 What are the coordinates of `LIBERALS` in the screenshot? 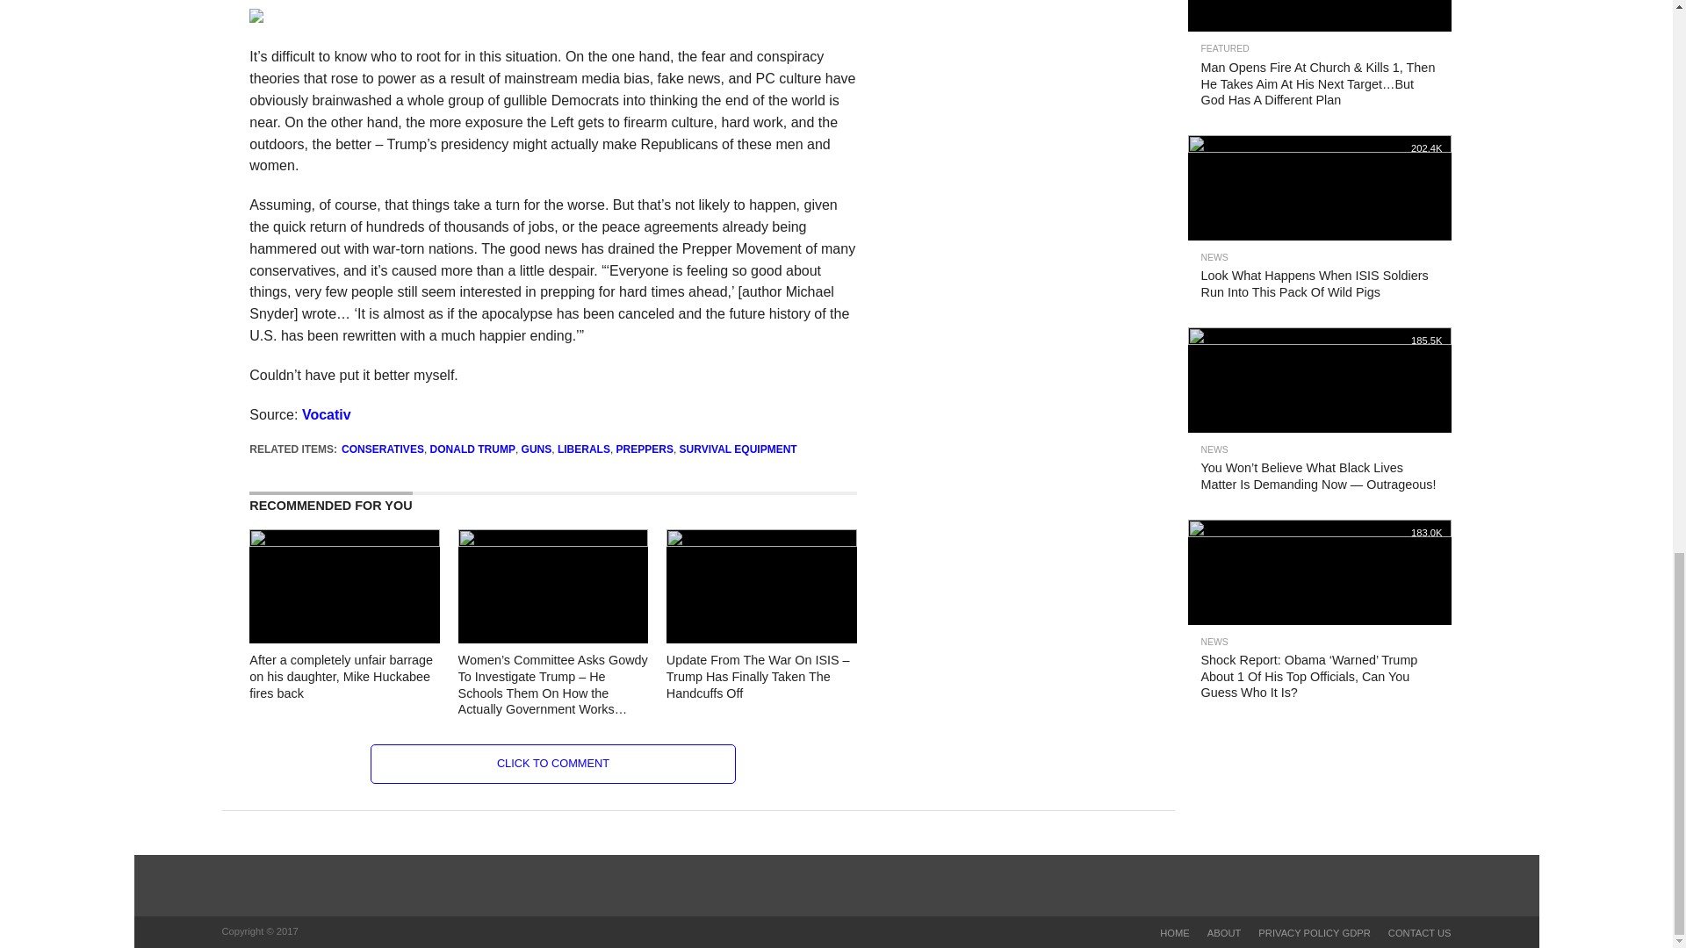 It's located at (584, 449).